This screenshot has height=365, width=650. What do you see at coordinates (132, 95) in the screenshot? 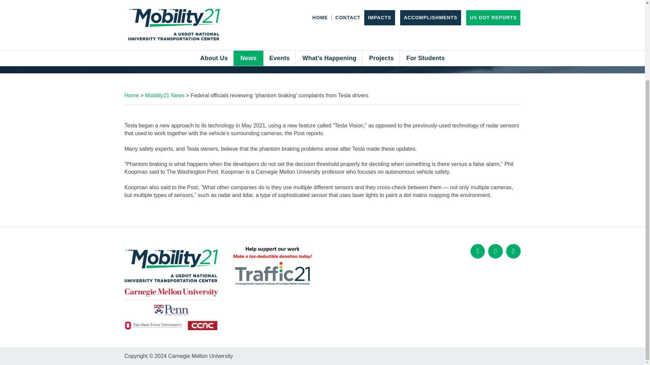
I see `Go to M21.` at bounding box center [132, 95].